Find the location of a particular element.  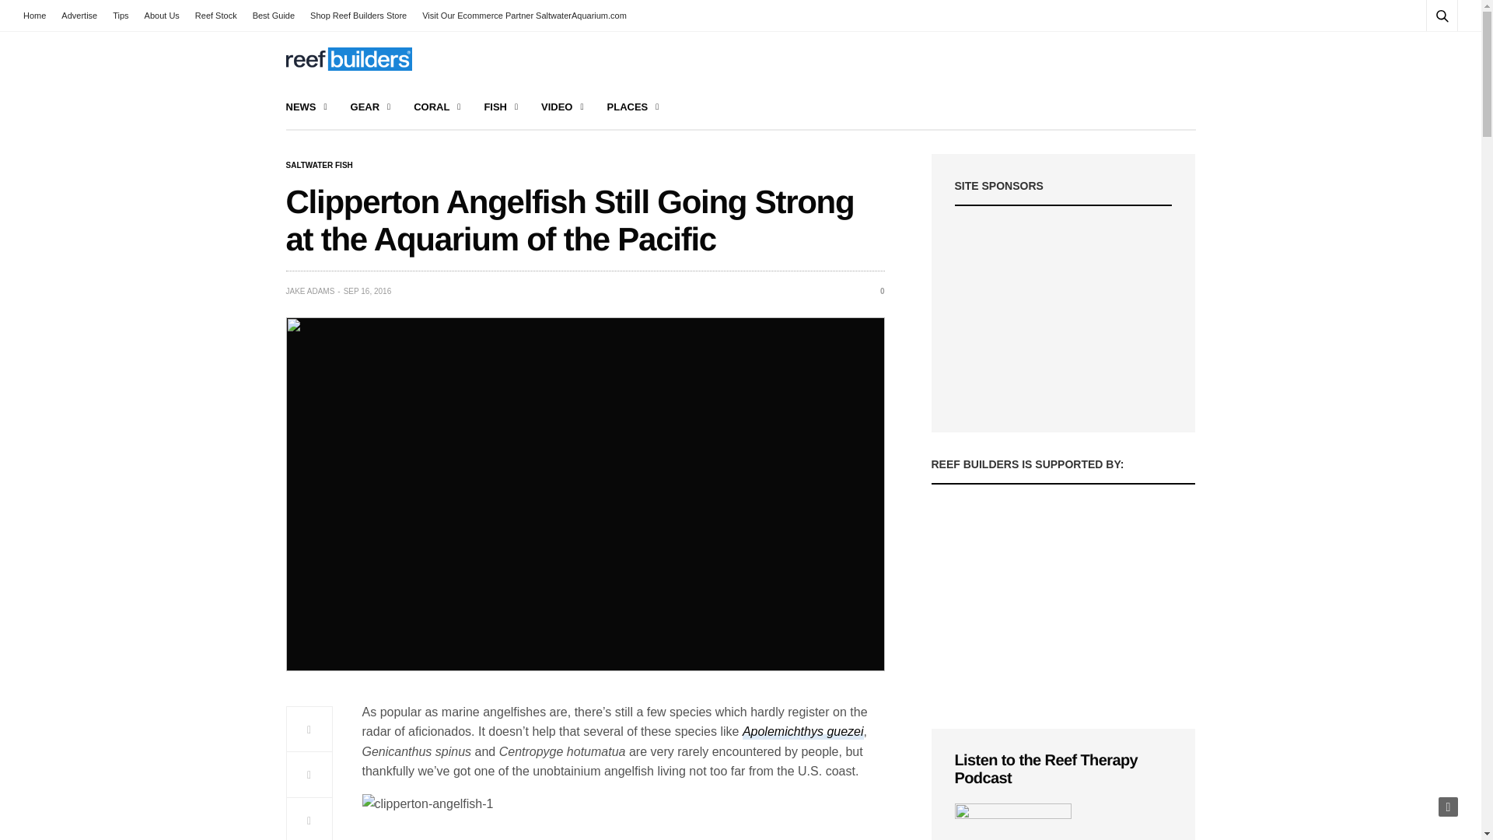

Tips is located at coordinates (120, 16).